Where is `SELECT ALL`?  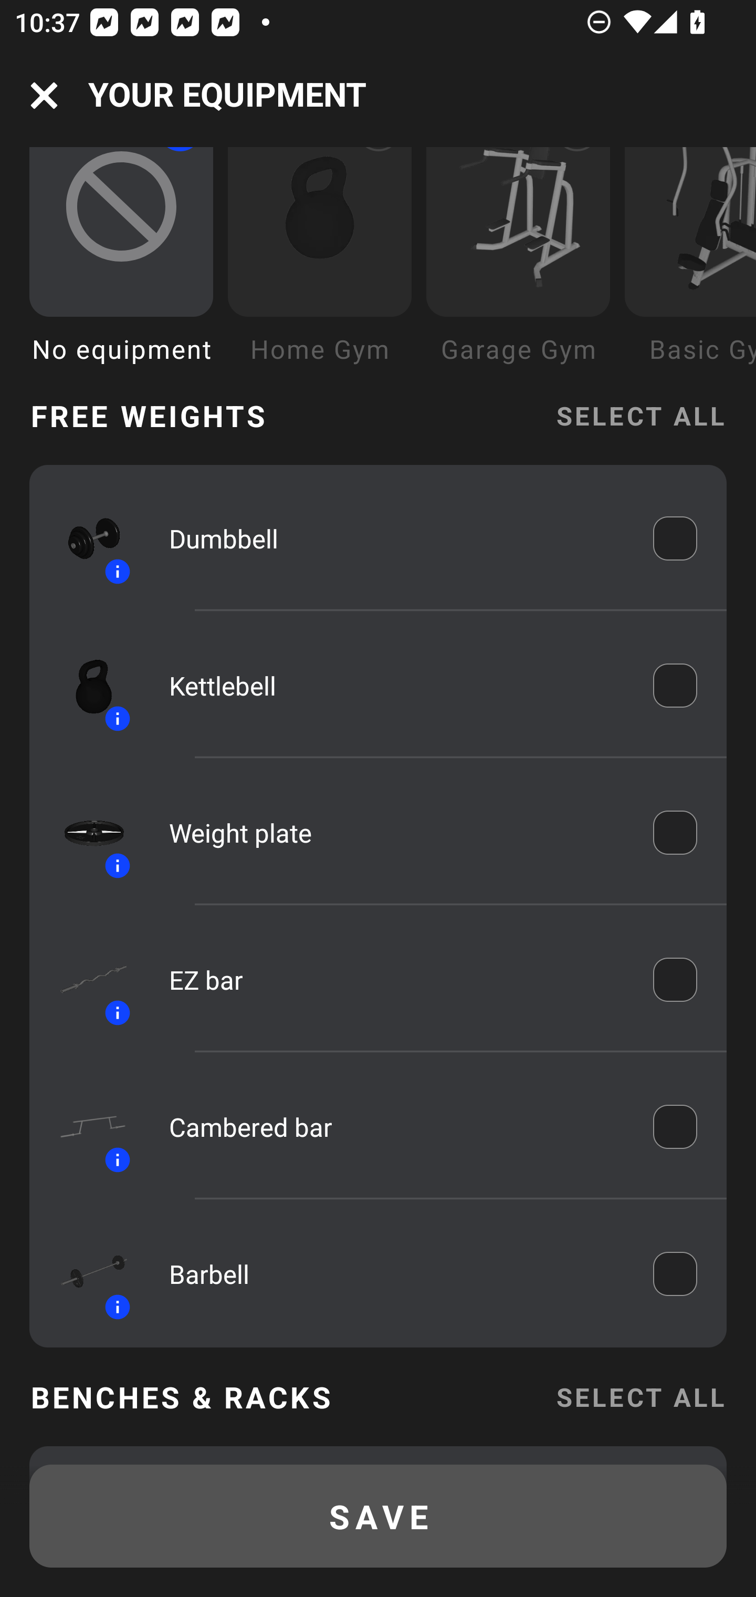 SELECT ALL is located at coordinates (640, 416).